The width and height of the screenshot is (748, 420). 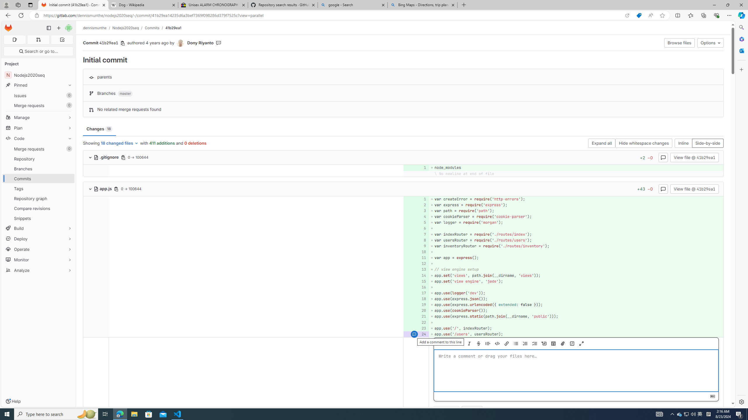 I want to click on Add italic text (Ctrl+I), so click(x=469, y=344).